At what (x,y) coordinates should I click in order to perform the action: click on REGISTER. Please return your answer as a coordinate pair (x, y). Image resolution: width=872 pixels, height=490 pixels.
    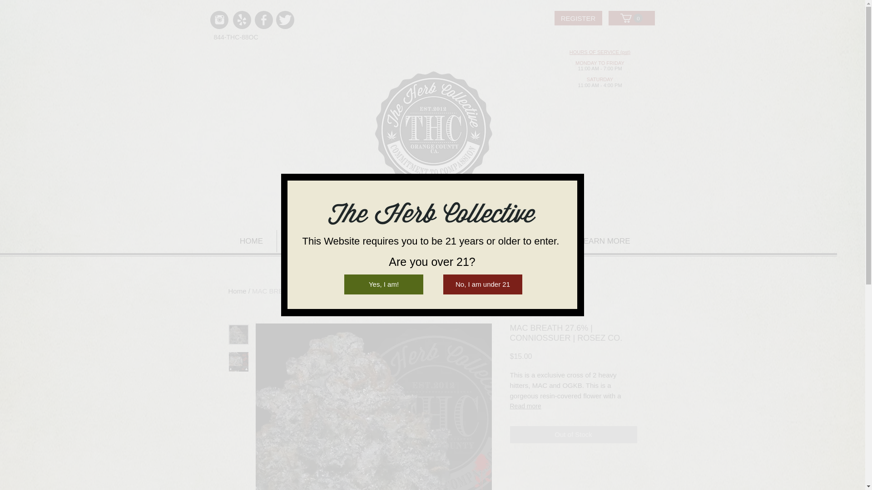
    Looking at the image, I should click on (578, 18).